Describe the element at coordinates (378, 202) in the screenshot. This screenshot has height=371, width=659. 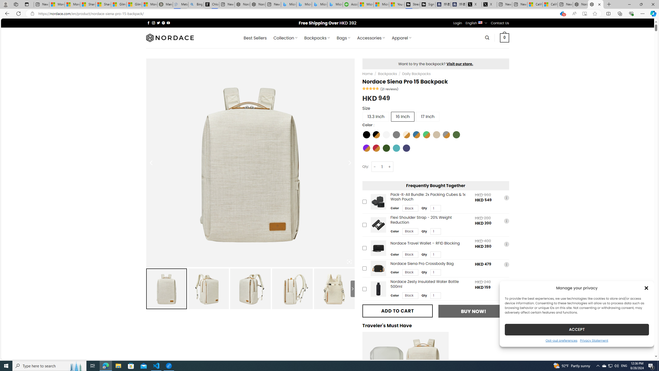
I see `Pack-It-All Bundle: 2x Packing Cubes & 1x Wash Pouch` at that location.